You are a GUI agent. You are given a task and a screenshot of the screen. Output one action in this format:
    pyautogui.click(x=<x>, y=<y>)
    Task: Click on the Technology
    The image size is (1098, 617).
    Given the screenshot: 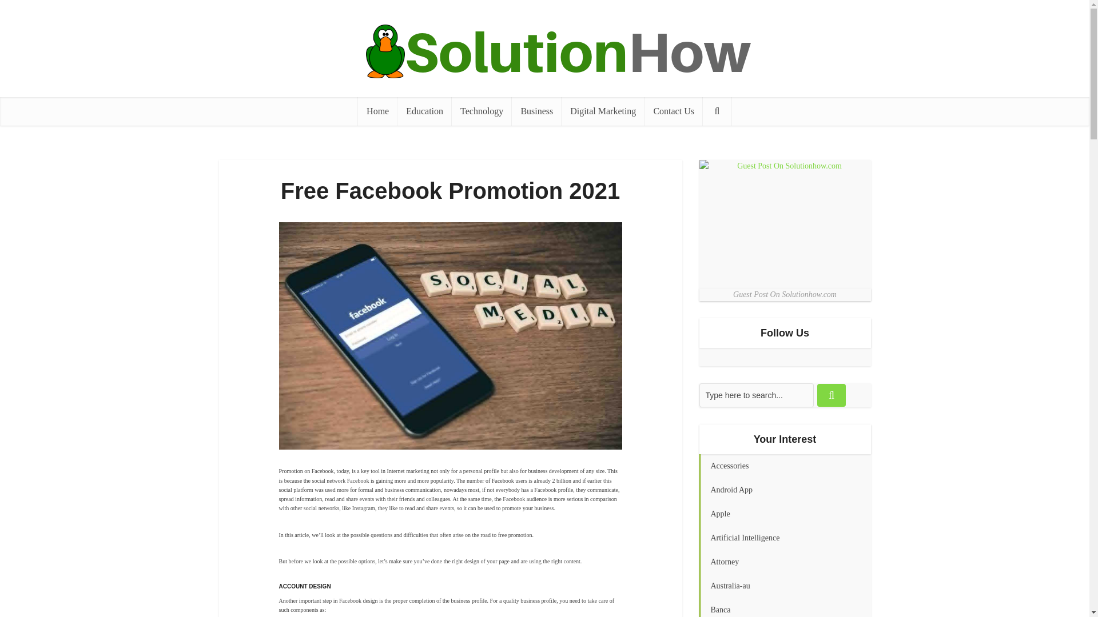 What is the action you would take?
    pyautogui.click(x=482, y=111)
    